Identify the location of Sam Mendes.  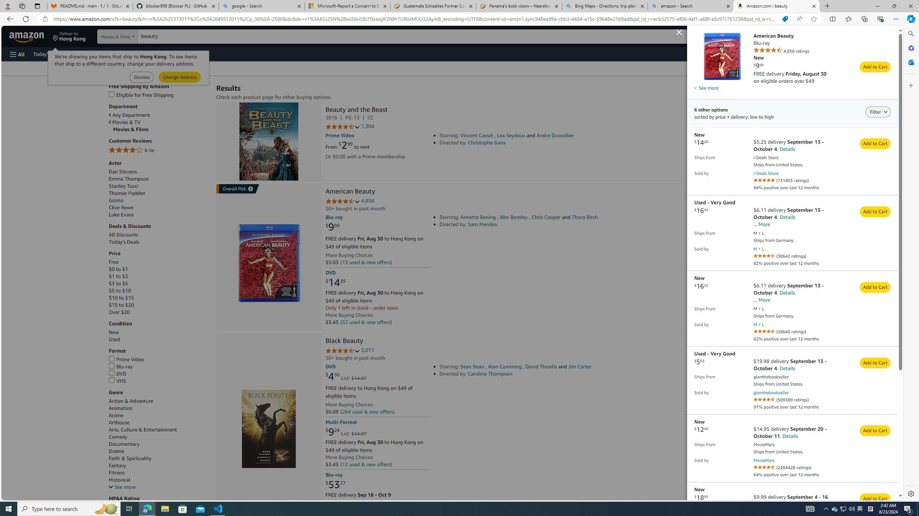
(482, 224).